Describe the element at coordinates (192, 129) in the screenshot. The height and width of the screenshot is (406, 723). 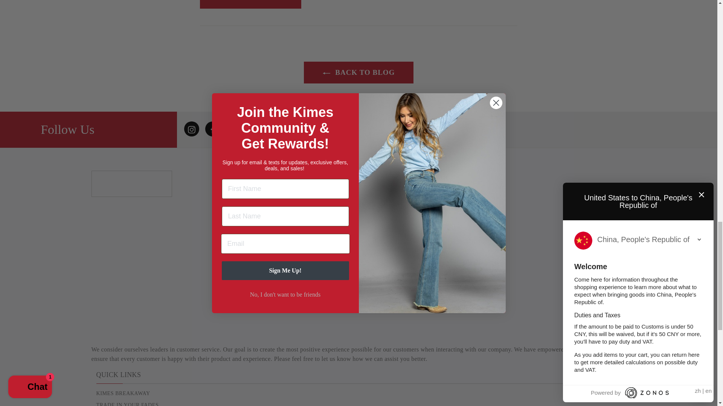
I see `Kimes Ranch on Instagram` at that location.